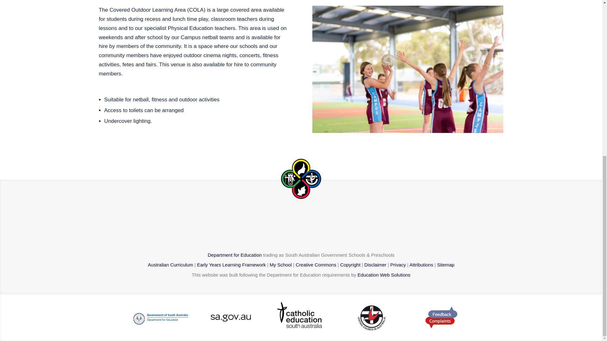 The image size is (607, 341). What do you see at coordinates (350, 265) in the screenshot?
I see `Copyright Information` at bounding box center [350, 265].